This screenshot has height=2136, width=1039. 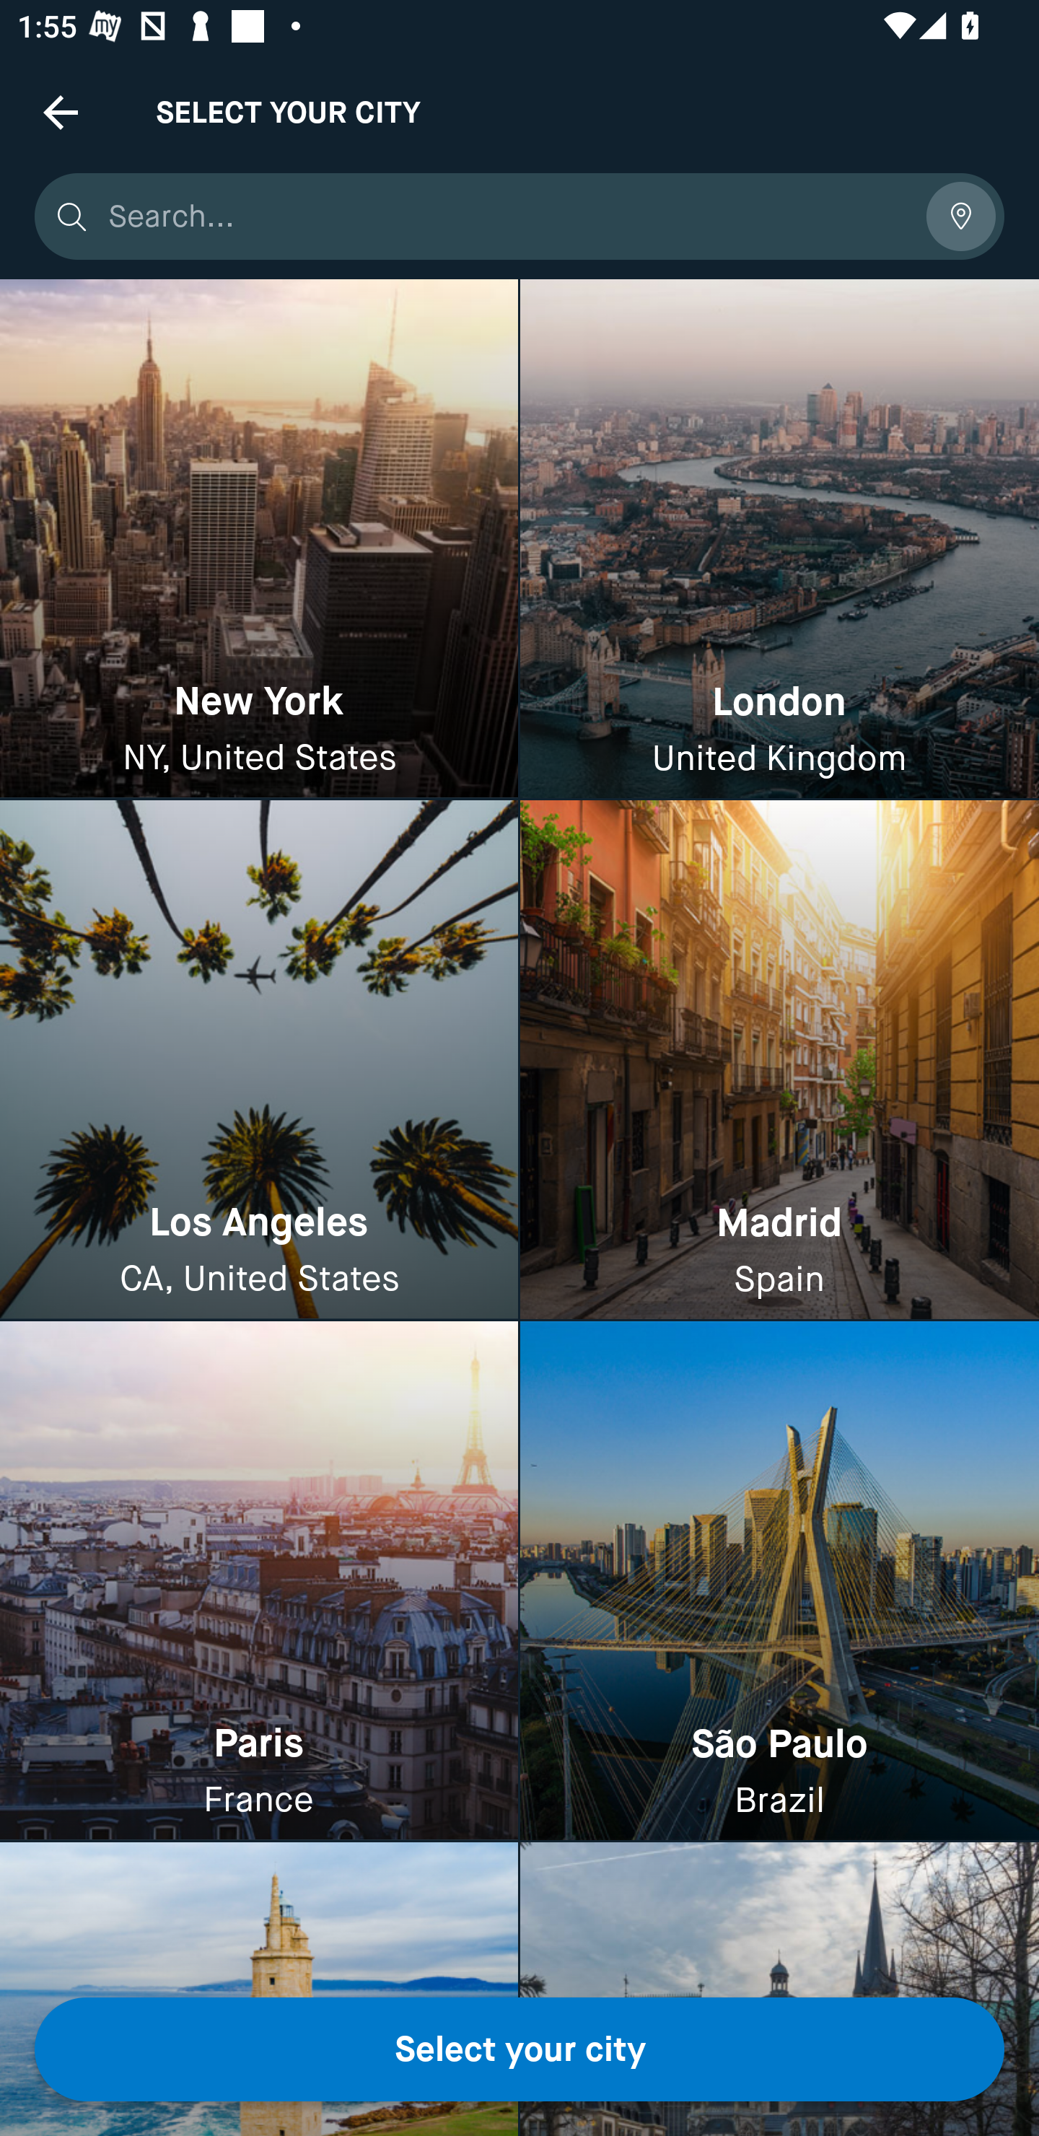 What do you see at coordinates (779, 539) in the screenshot?
I see `London United Kingdom` at bounding box center [779, 539].